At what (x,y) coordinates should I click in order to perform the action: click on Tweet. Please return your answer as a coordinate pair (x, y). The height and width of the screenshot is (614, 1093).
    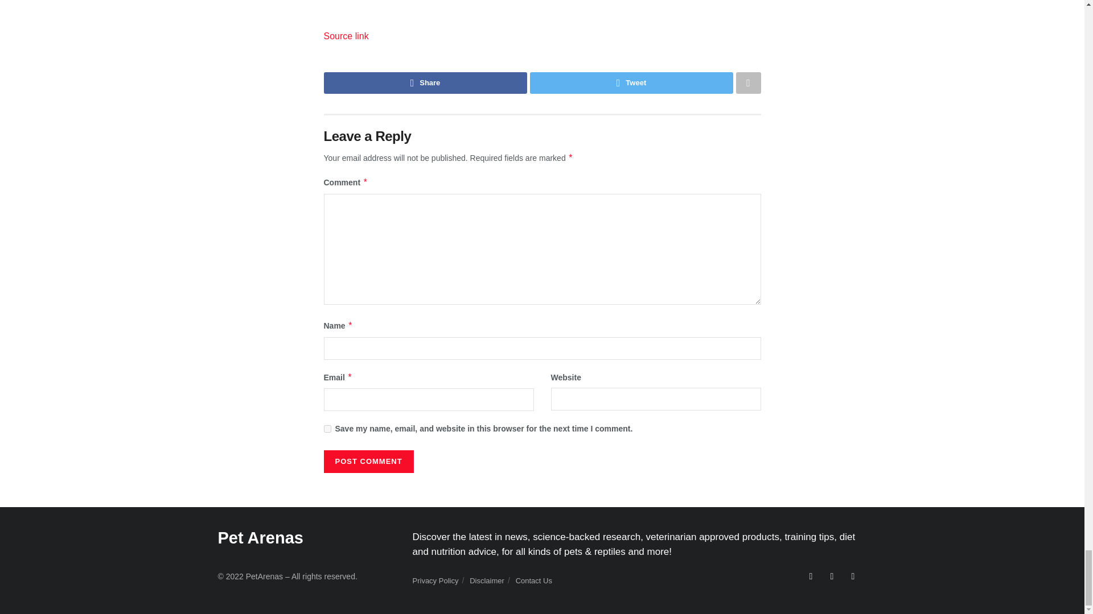
    Looking at the image, I should click on (631, 83).